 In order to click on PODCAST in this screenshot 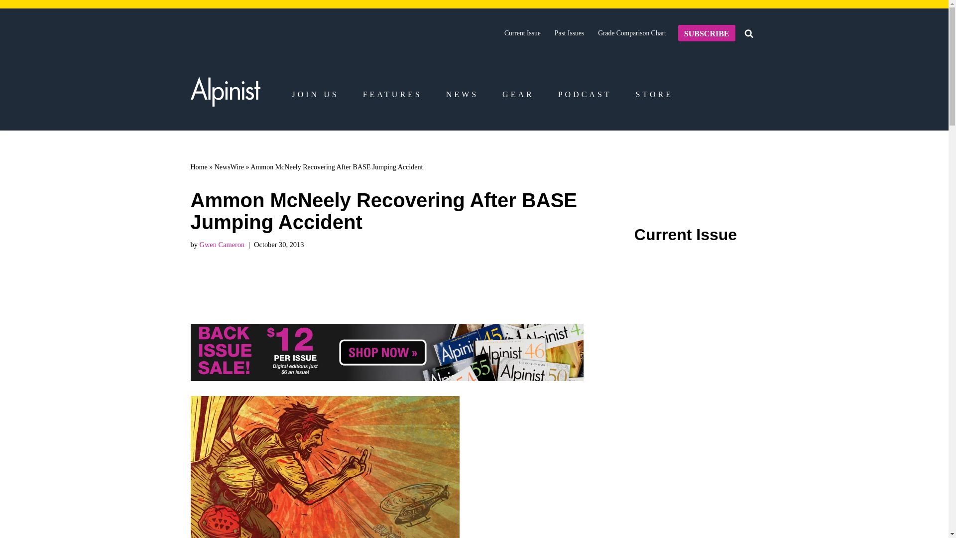, I will do `click(585, 95)`.